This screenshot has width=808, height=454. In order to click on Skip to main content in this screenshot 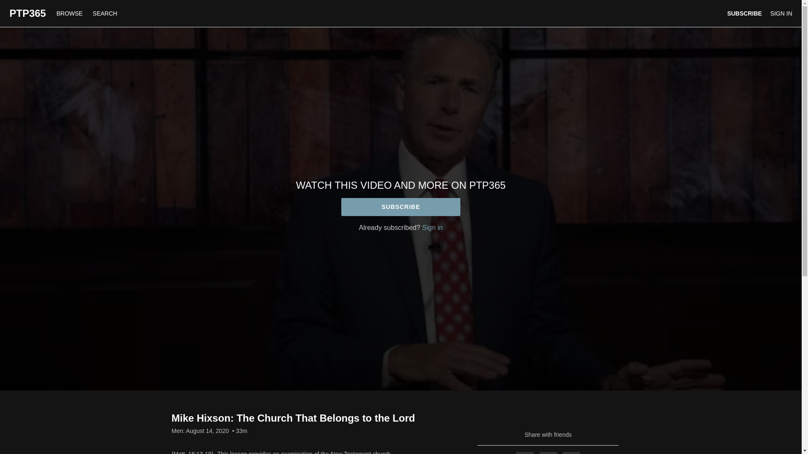, I will do `click(27, 4)`.